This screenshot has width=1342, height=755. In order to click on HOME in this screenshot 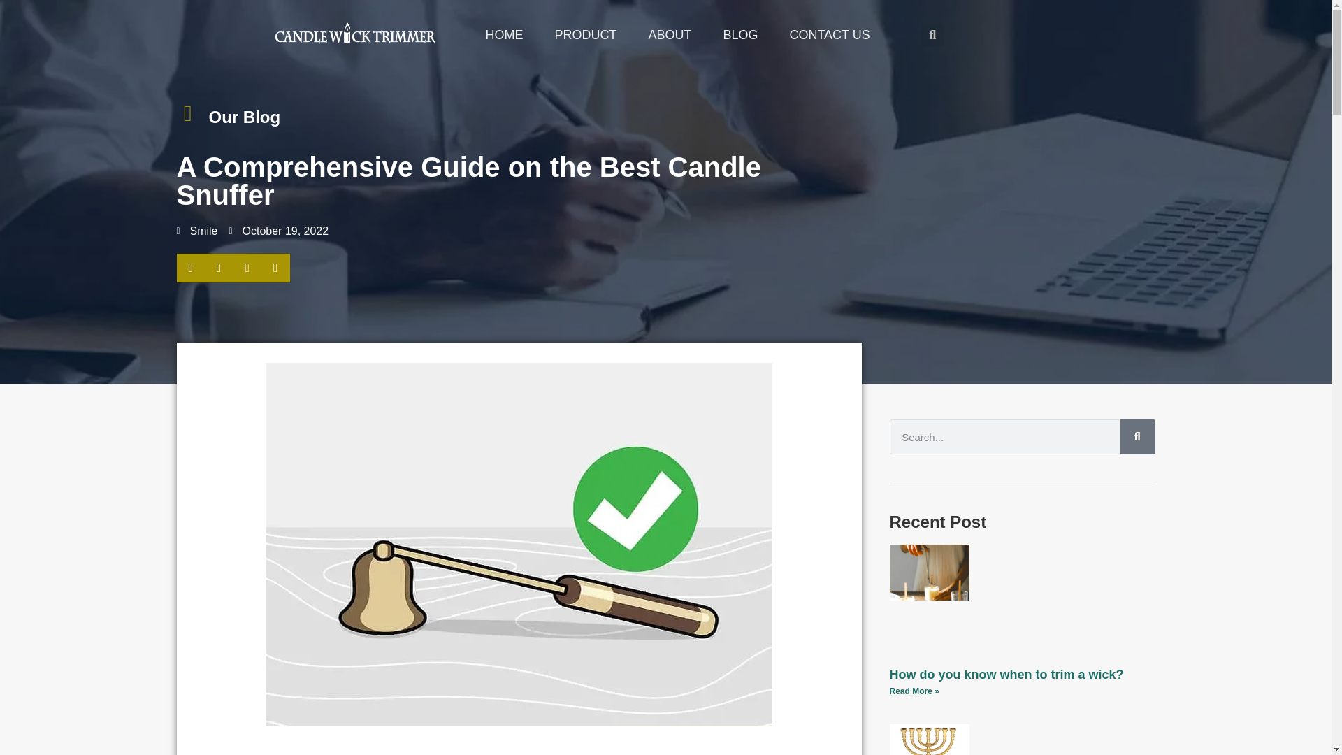, I will do `click(503, 35)`.